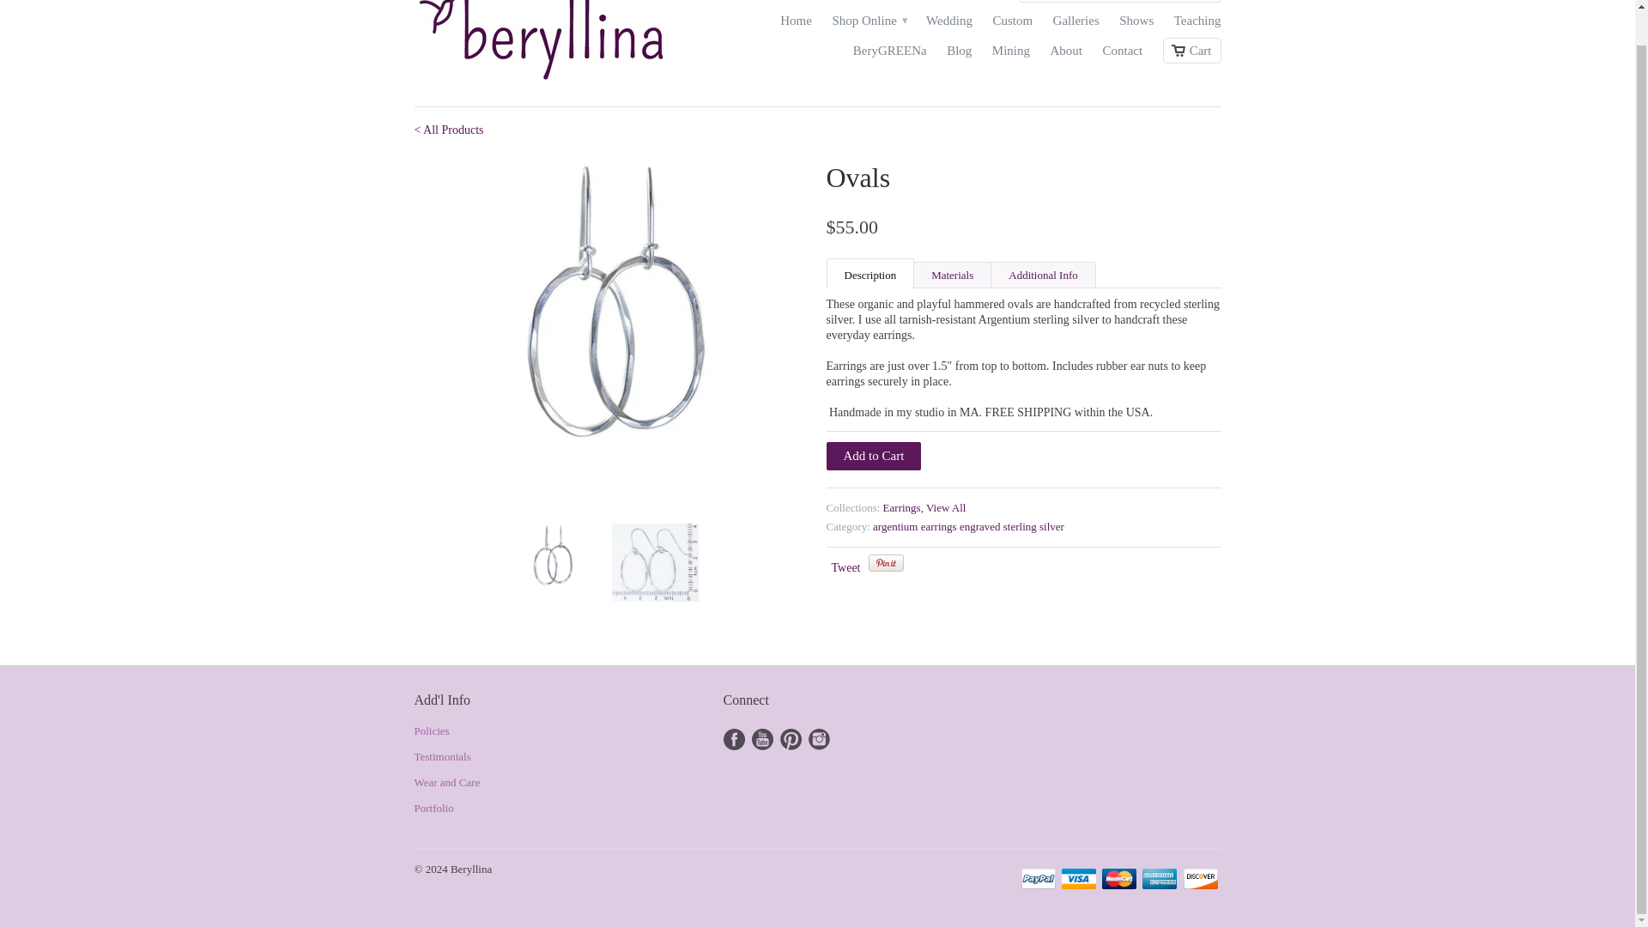  Describe the element at coordinates (1136, 25) in the screenshot. I see `Shows` at that location.